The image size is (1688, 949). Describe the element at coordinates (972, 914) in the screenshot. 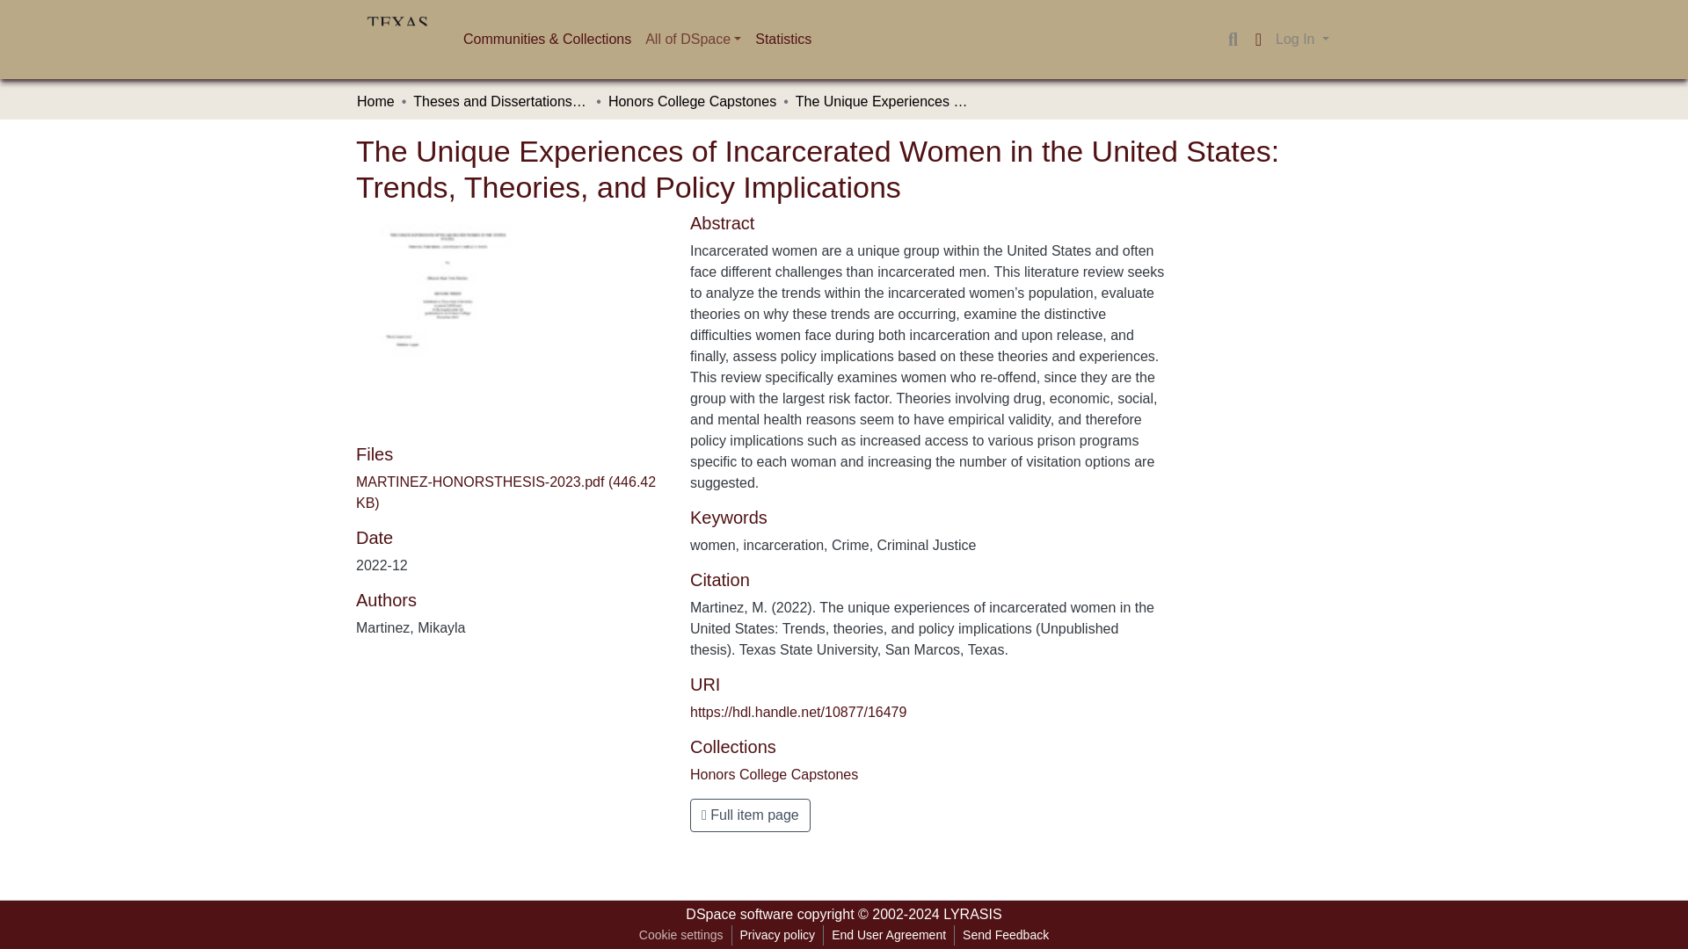

I see `LYRASIS` at that location.